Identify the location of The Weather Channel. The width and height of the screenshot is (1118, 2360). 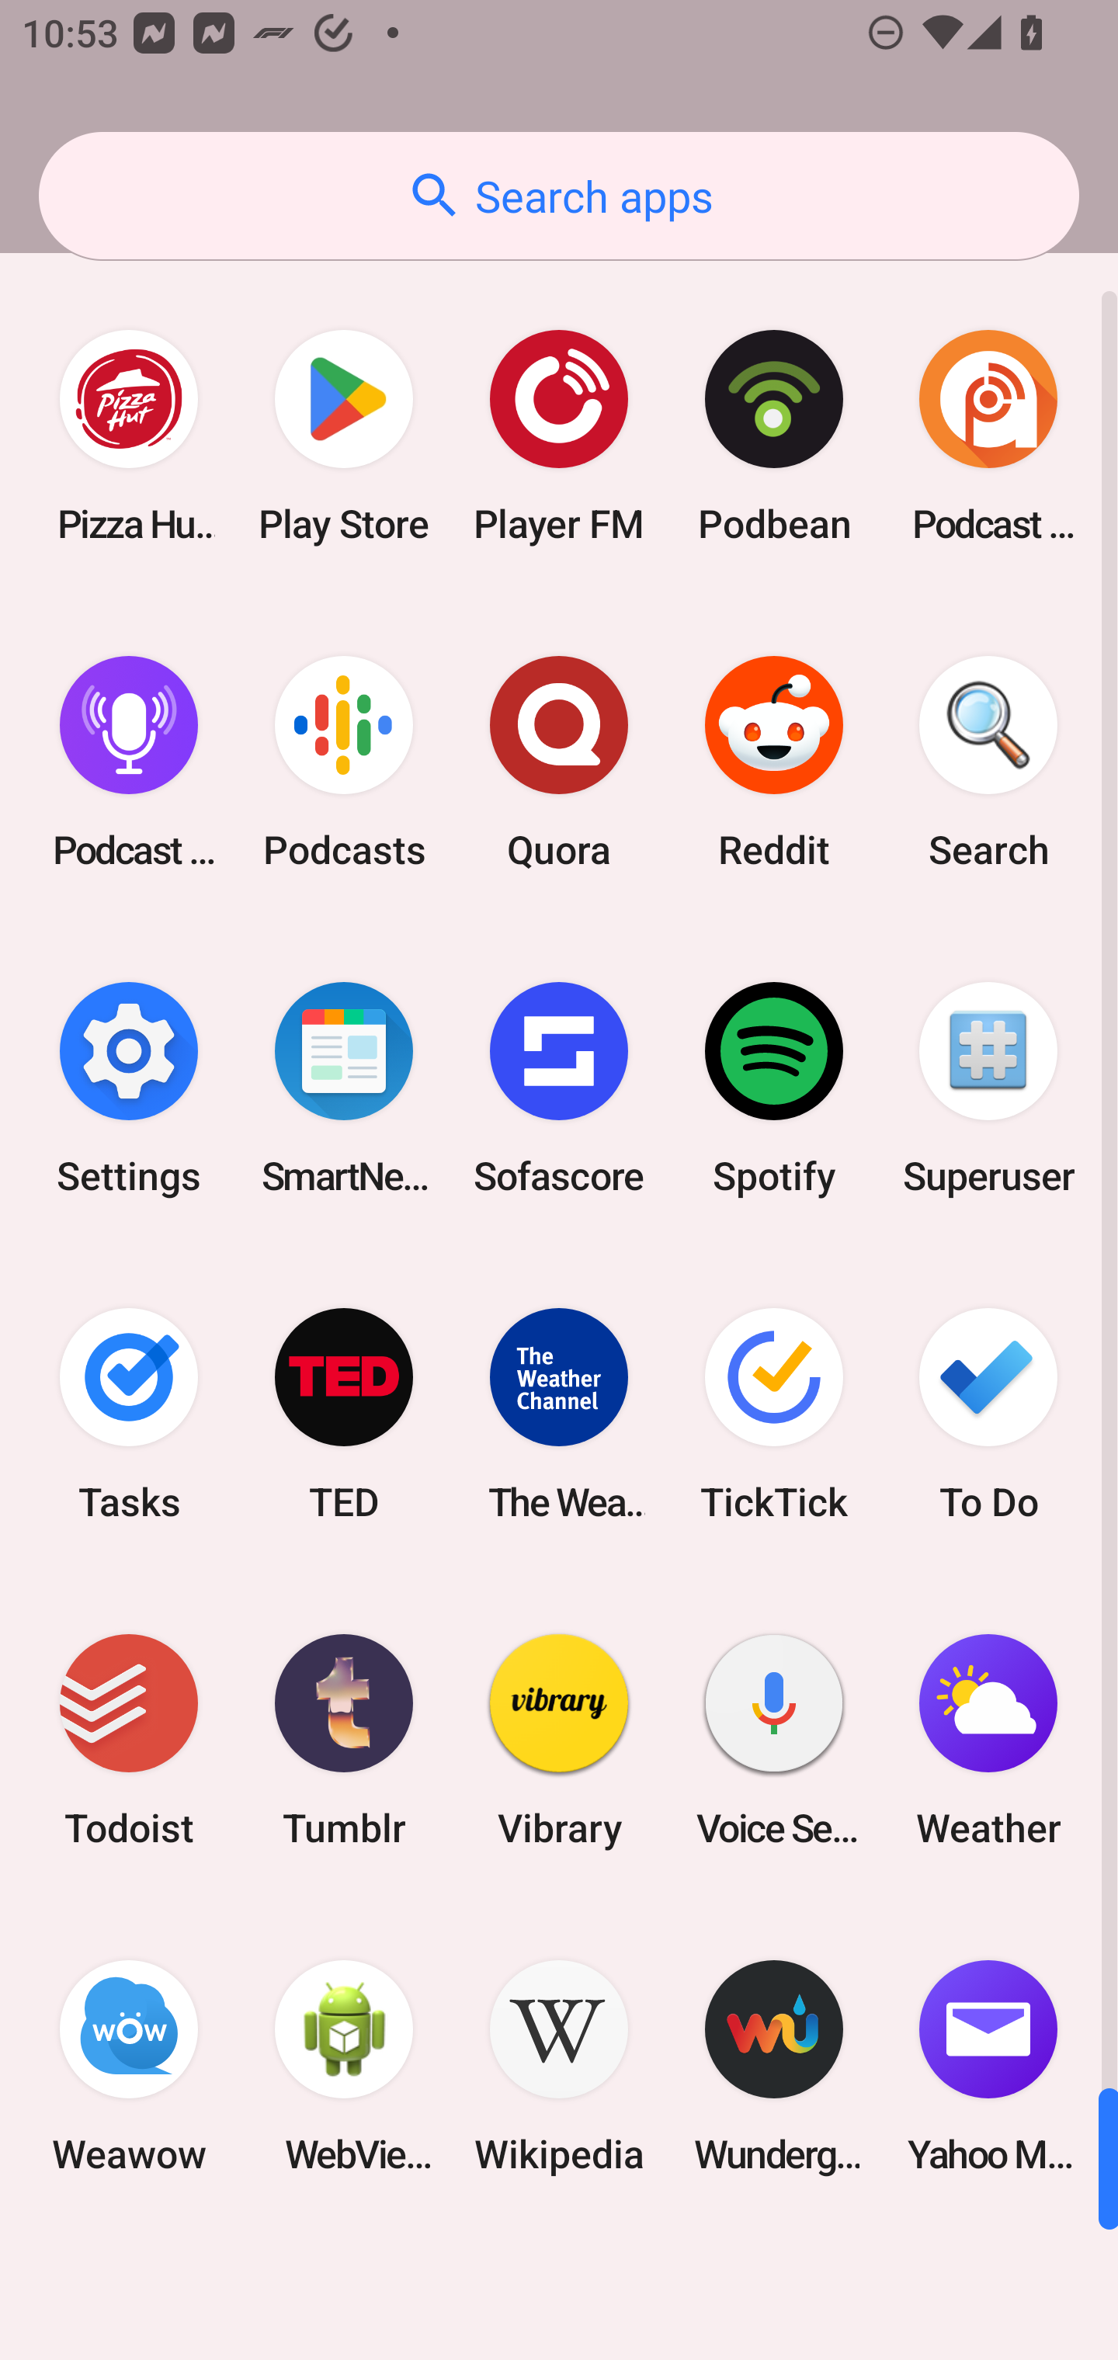
(559, 1413).